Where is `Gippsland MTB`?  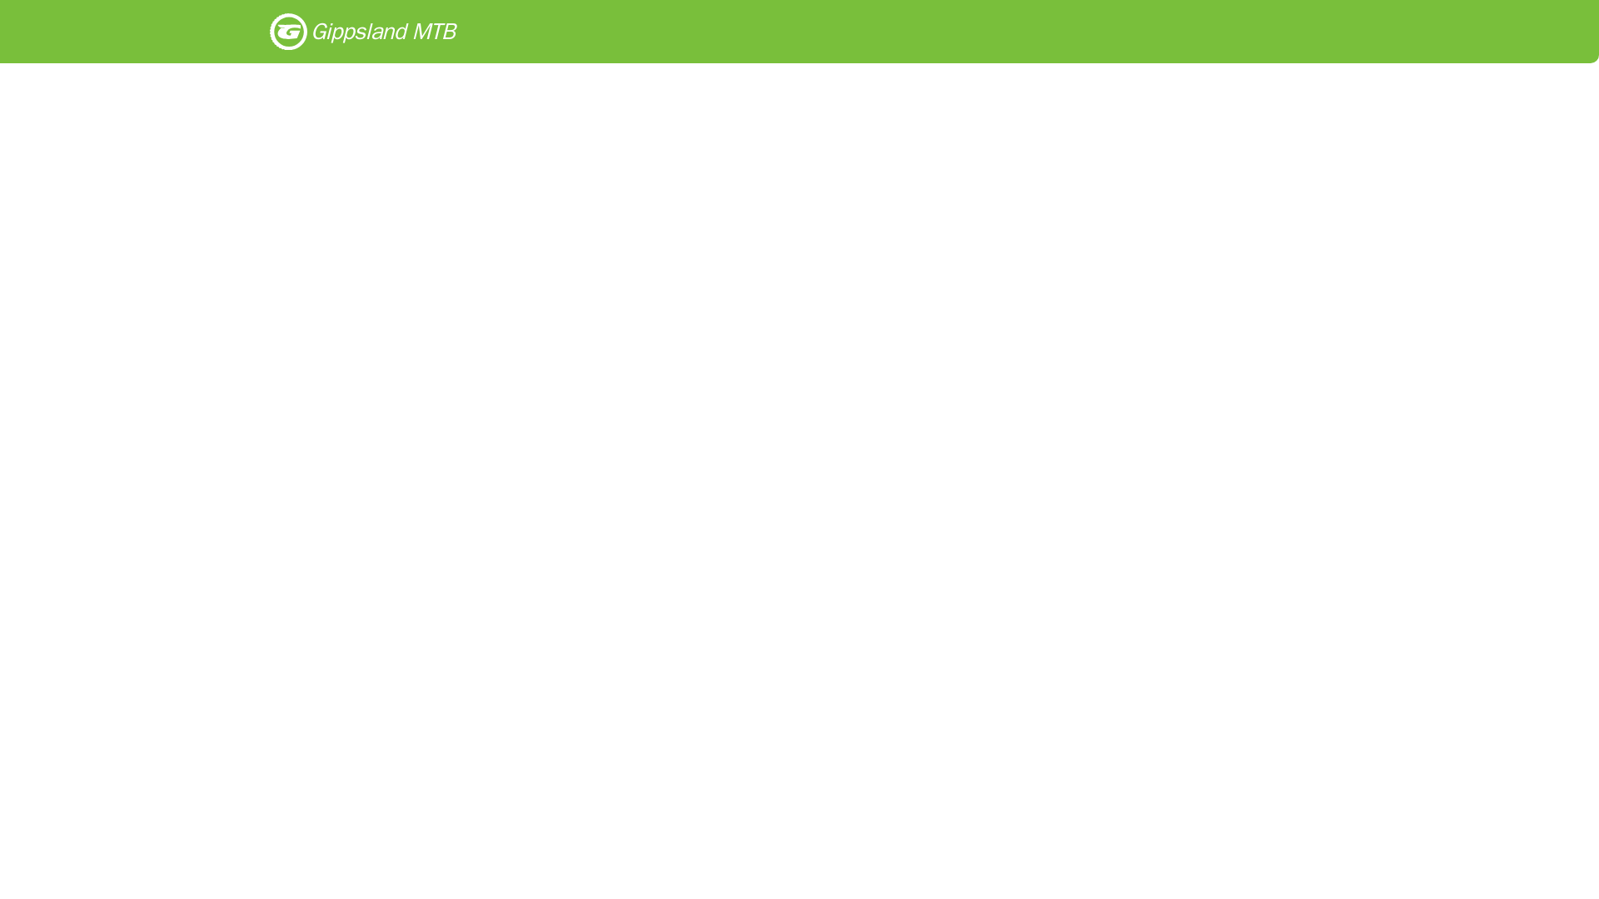 Gippsland MTB is located at coordinates (361, 32).